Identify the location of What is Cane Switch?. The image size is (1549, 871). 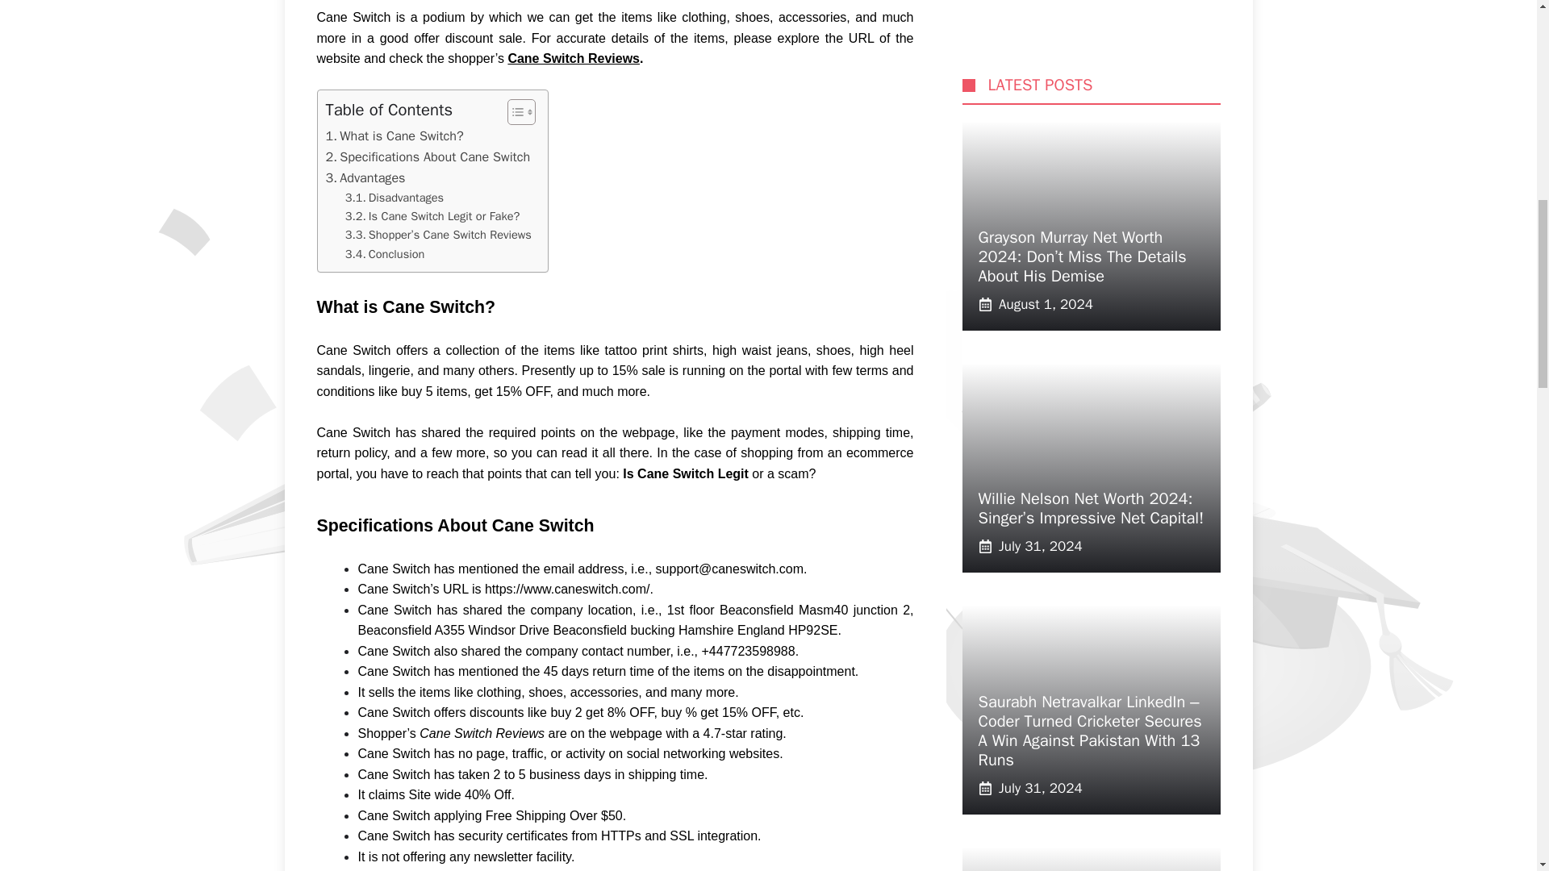
(394, 135).